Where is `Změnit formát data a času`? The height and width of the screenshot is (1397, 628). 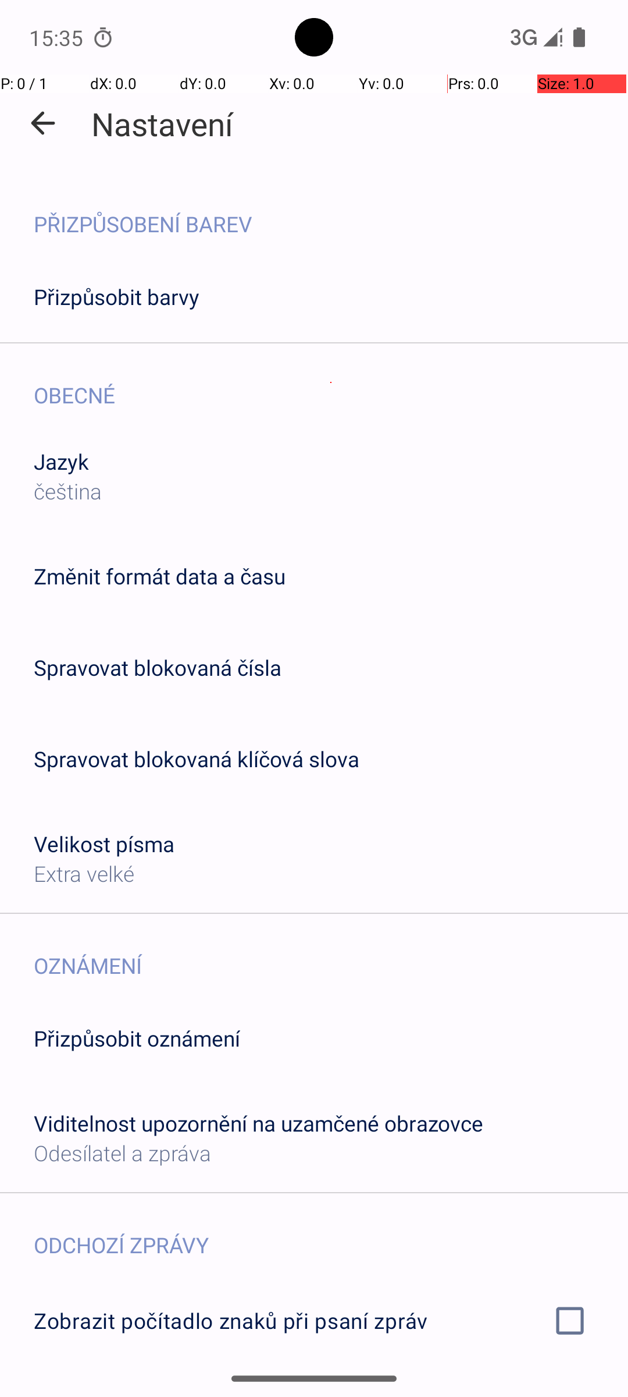
Změnit formát data a času is located at coordinates (159, 576).